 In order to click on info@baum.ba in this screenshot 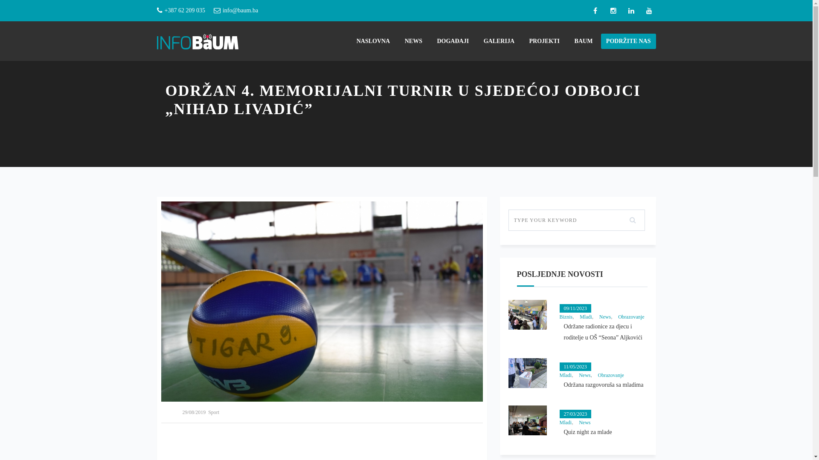, I will do `click(241, 11)`.